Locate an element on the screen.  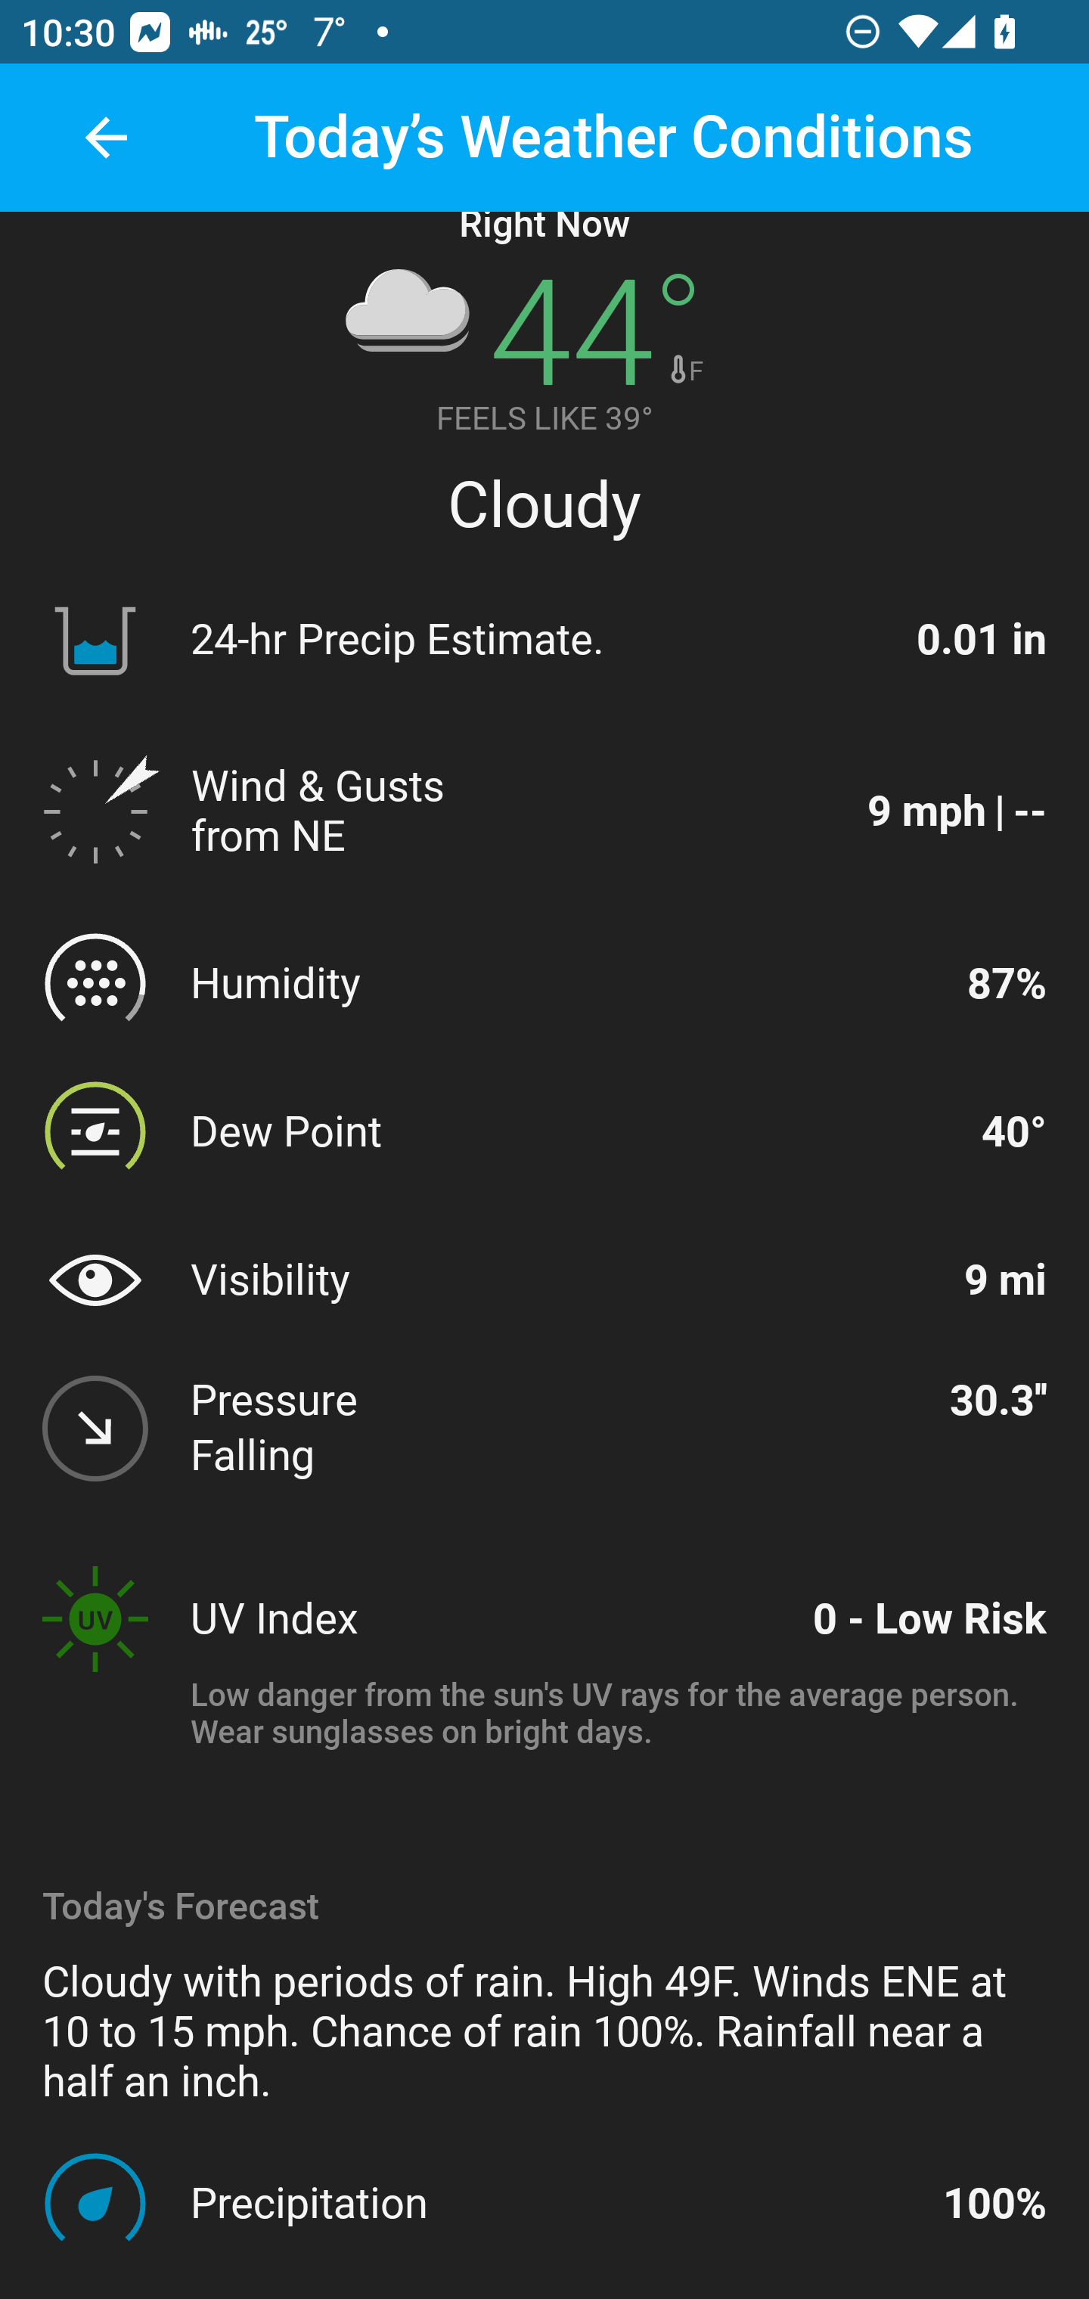
Precipitation is located at coordinates (554, 2203).